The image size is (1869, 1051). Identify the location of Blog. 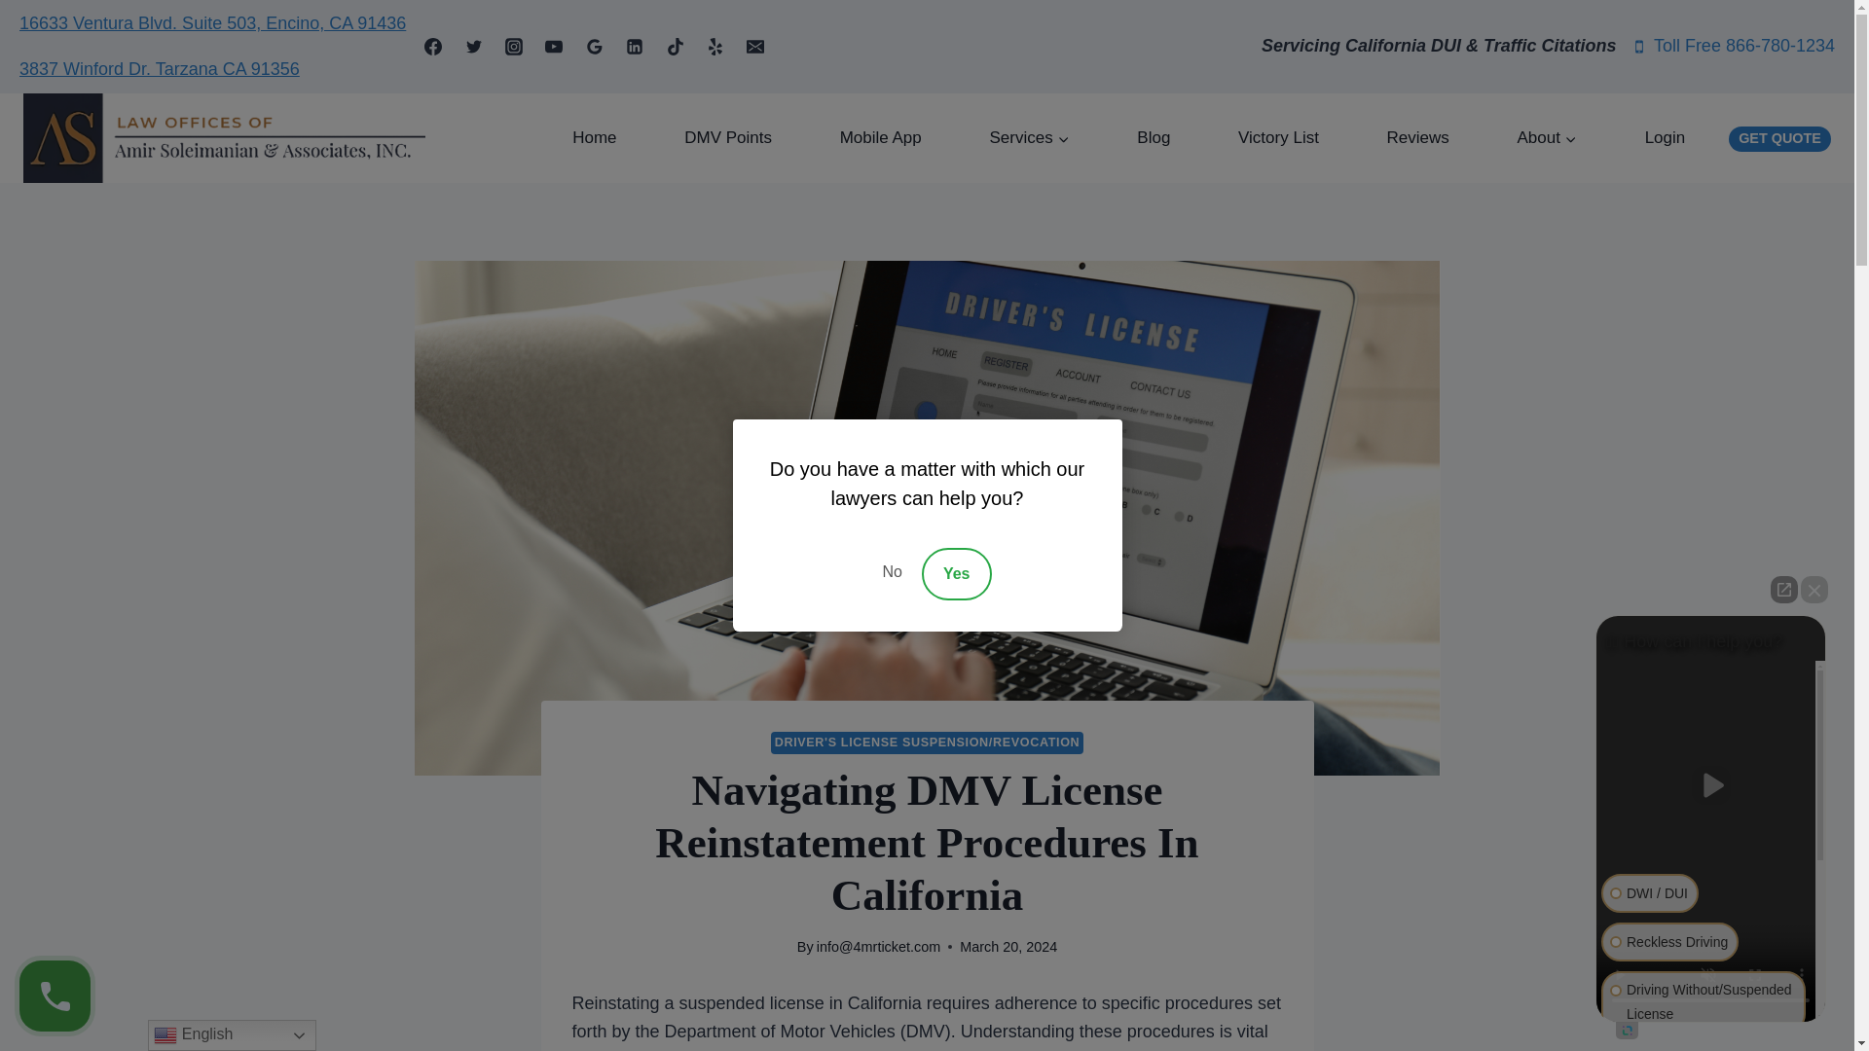
(1154, 138).